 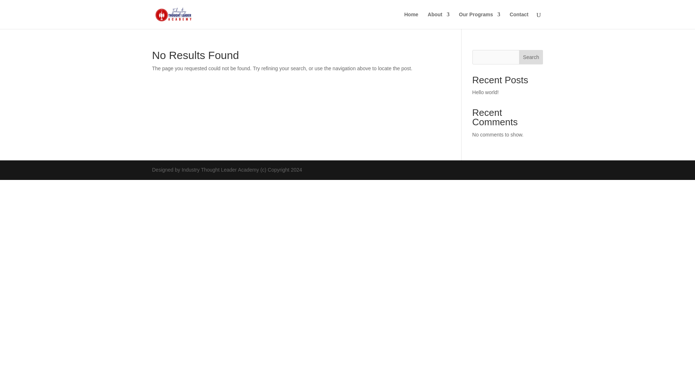 What do you see at coordinates (479, 20) in the screenshot?
I see `Our Programs` at bounding box center [479, 20].